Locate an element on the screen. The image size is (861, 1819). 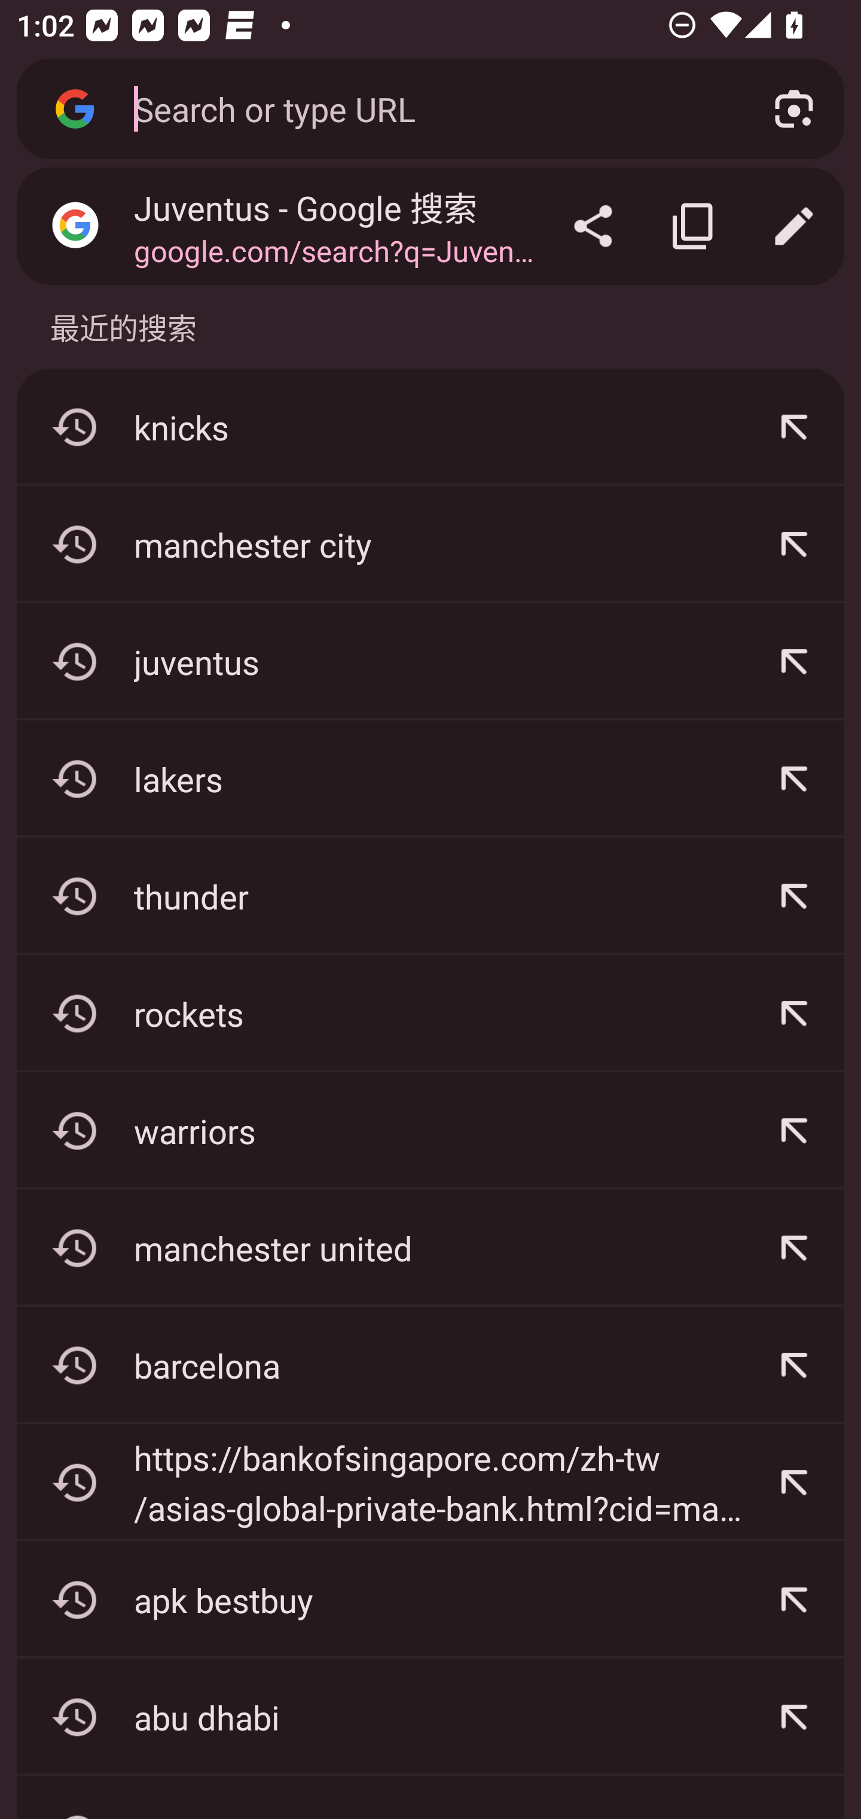
Refine: lakers is located at coordinates (794, 779).